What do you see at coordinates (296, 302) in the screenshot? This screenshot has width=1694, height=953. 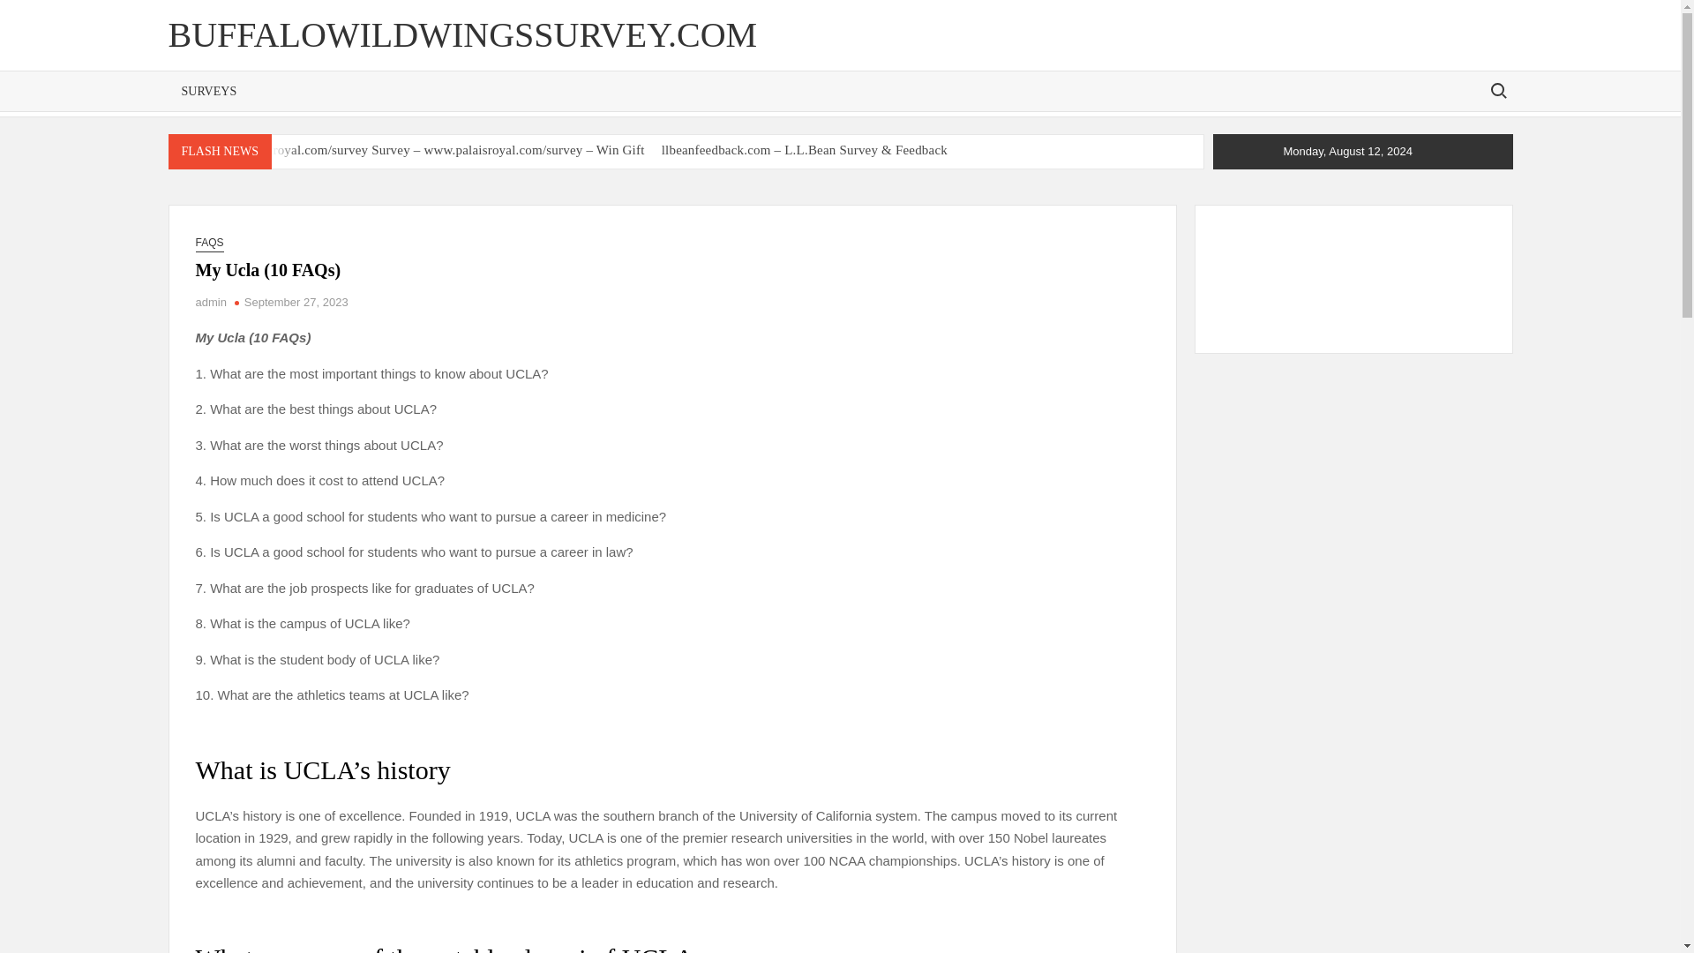 I see `September 27, 2023` at bounding box center [296, 302].